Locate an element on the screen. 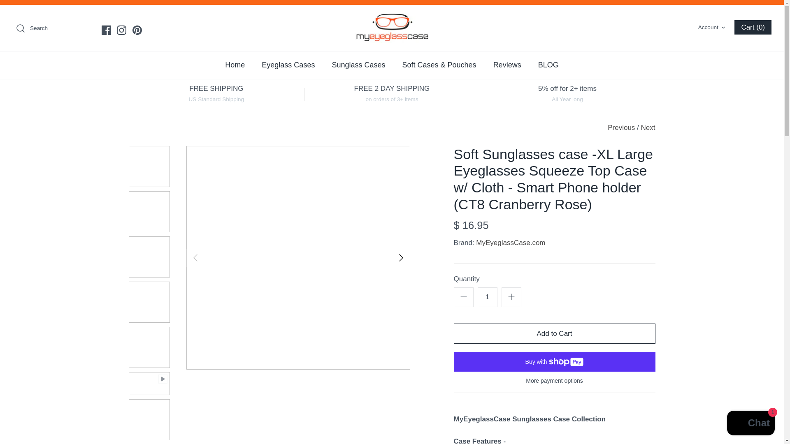 Image resolution: width=790 pixels, height=444 pixels. Shopify online store chat is located at coordinates (750, 424).